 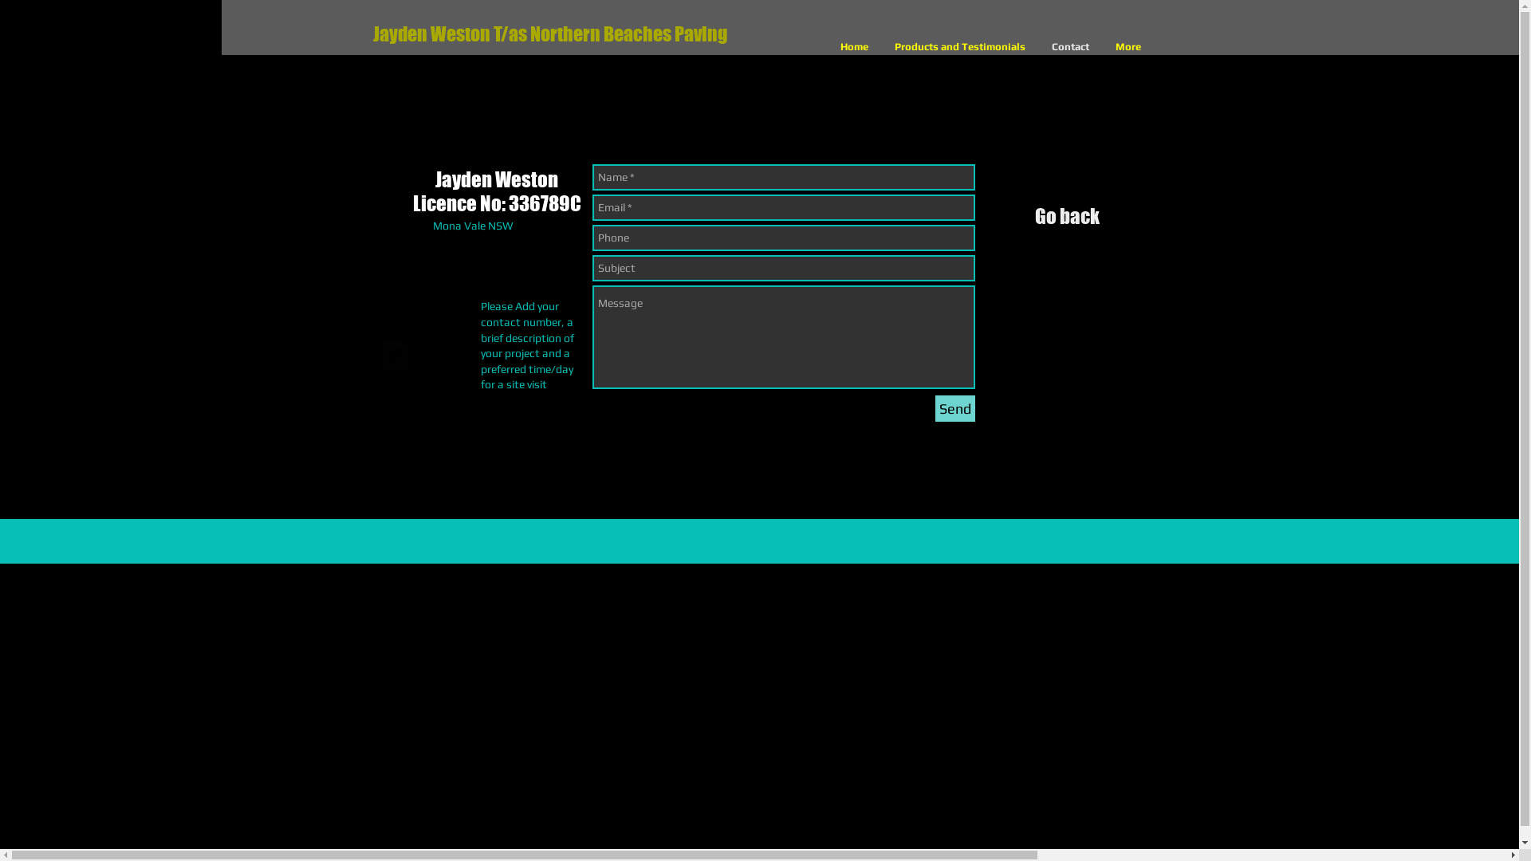 What do you see at coordinates (960, 46) in the screenshot?
I see `Products and Testimonials` at bounding box center [960, 46].